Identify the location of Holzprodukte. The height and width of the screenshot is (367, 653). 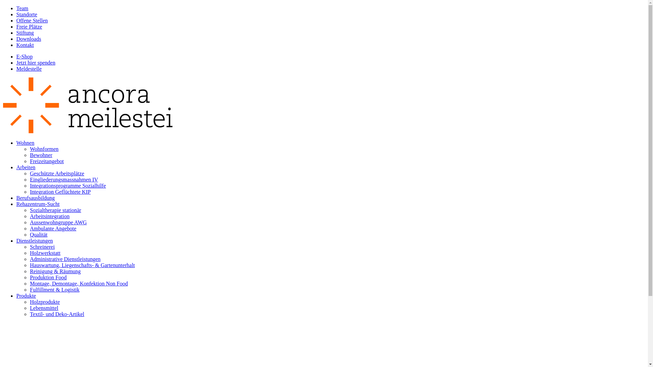
(45, 302).